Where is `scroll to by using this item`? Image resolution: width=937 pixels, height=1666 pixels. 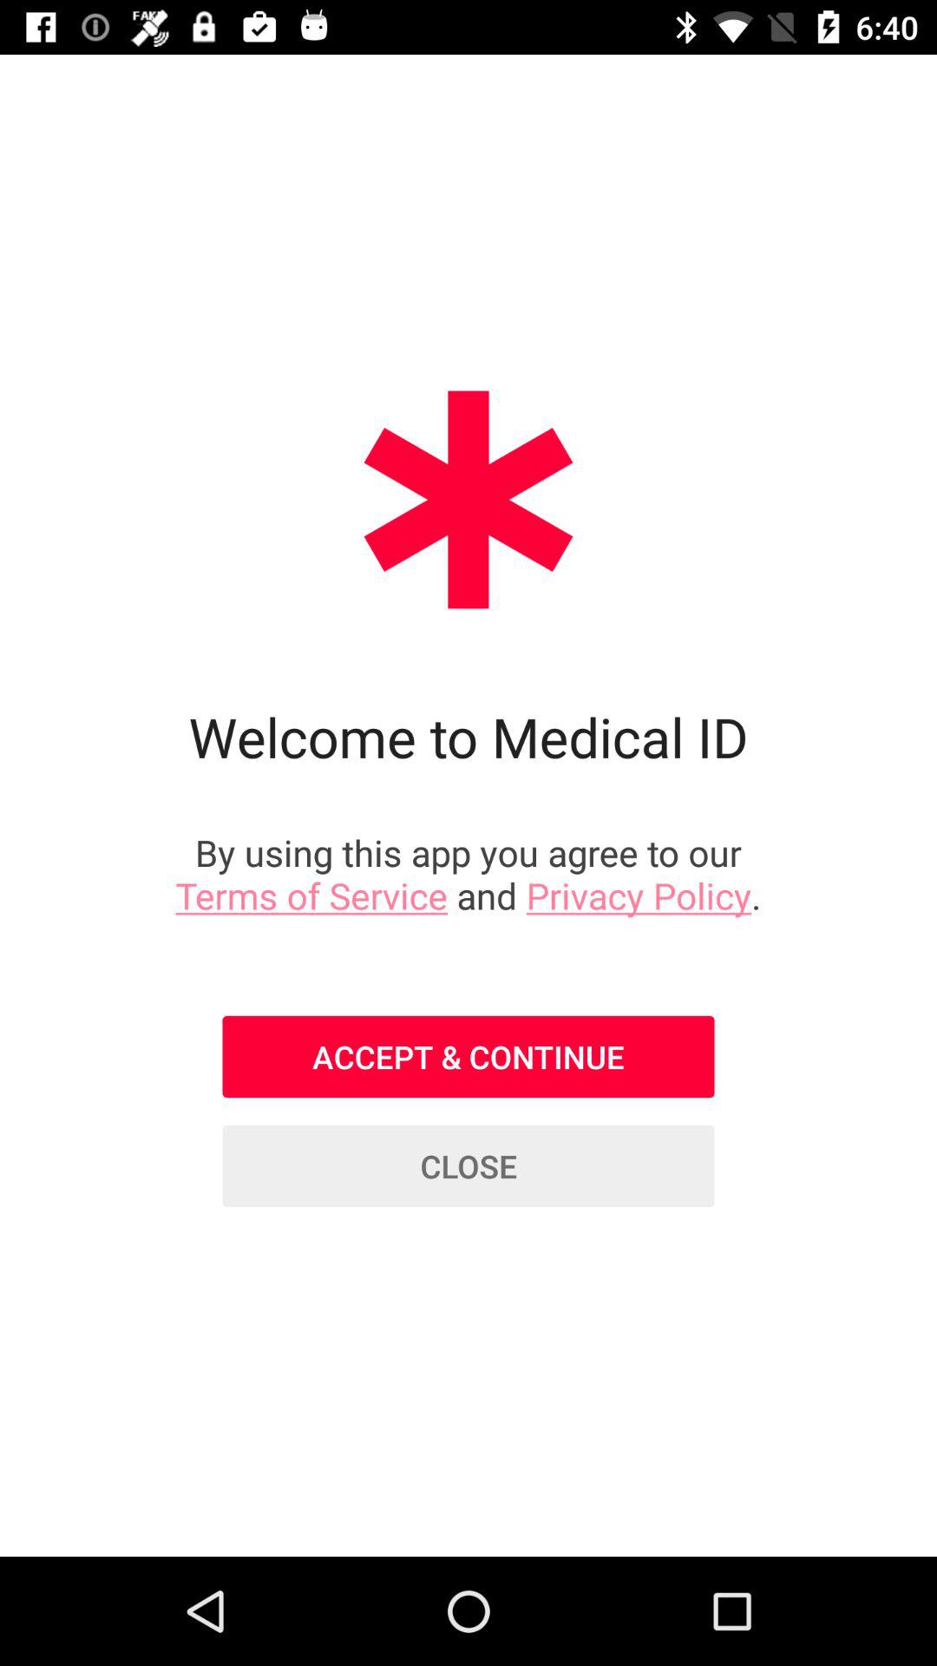
scroll to by using this item is located at coordinates (468, 873).